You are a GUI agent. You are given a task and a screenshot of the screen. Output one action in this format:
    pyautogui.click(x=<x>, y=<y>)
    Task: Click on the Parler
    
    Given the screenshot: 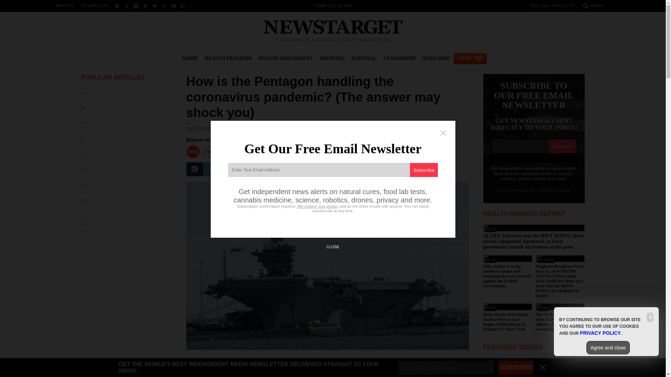 What is the action you would take?
    pyautogui.click(x=164, y=6)
    